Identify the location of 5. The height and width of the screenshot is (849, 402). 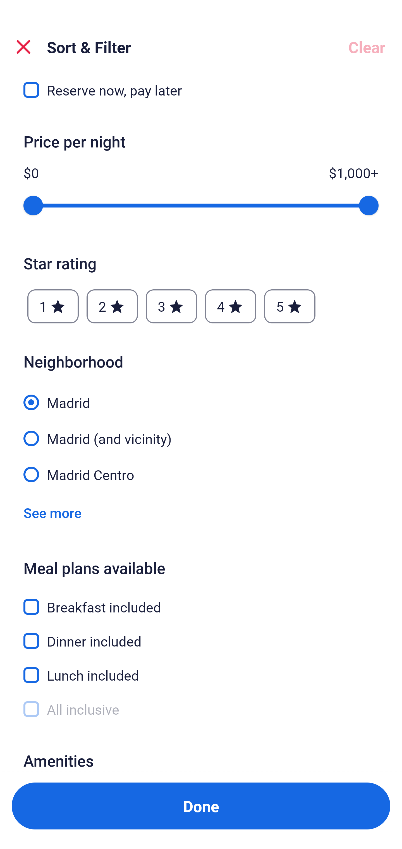
(290, 306).